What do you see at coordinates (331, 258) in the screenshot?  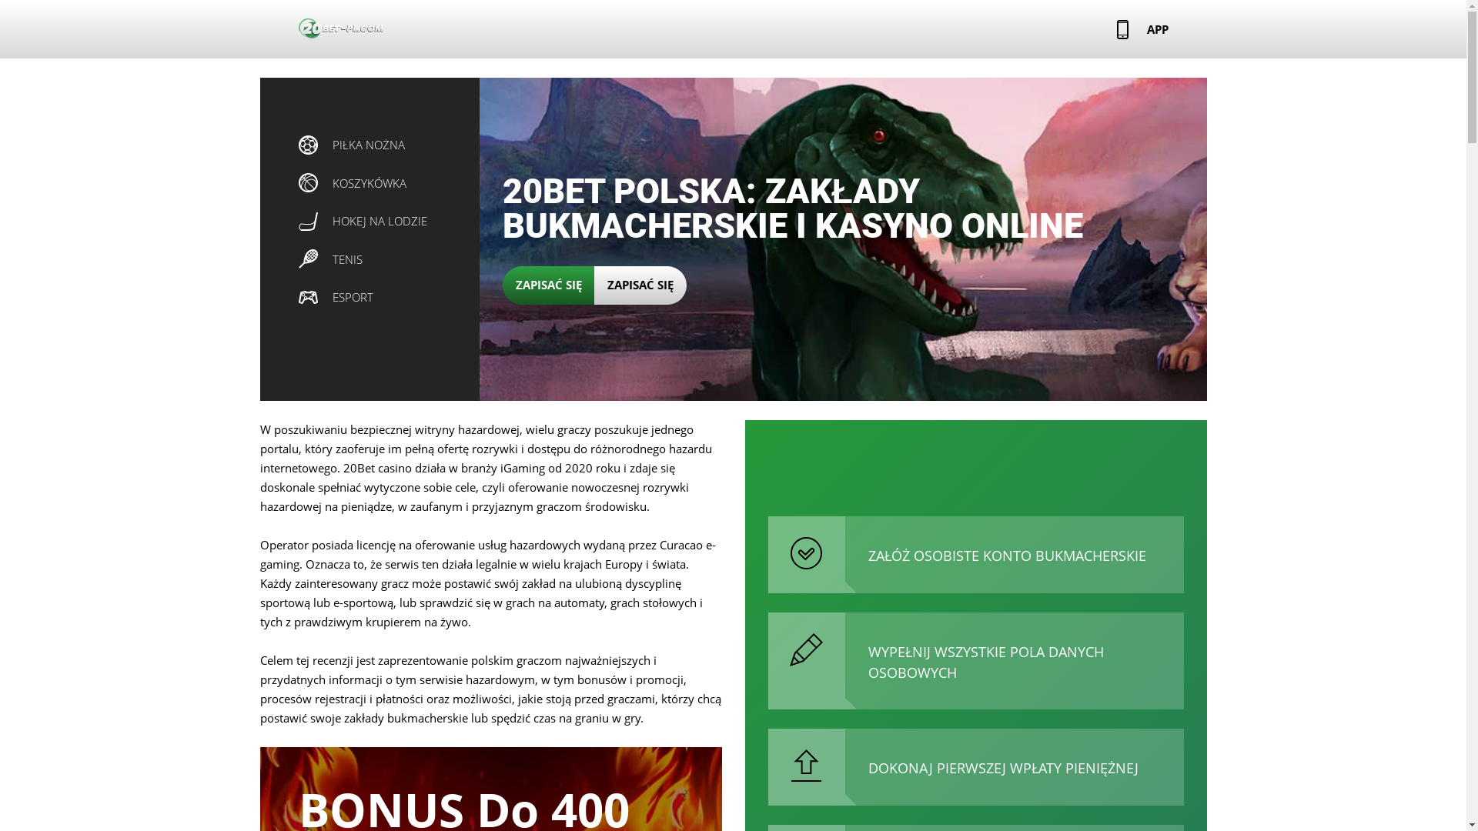 I see `TENIS` at bounding box center [331, 258].